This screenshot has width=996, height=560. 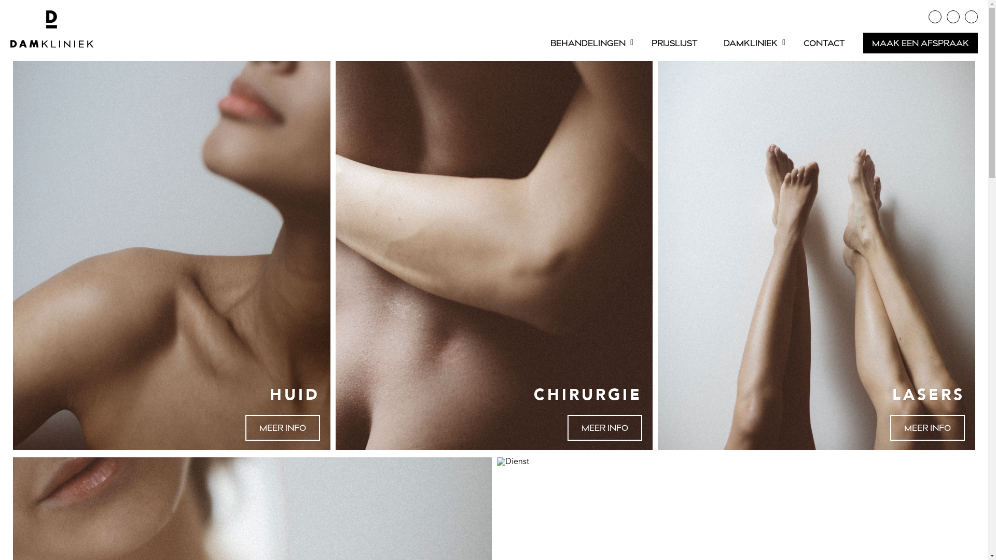 What do you see at coordinates (920, 43) in the screenshot?
I see `MAAK EEN AFSPRAAK` at bounding box center [920, 43].